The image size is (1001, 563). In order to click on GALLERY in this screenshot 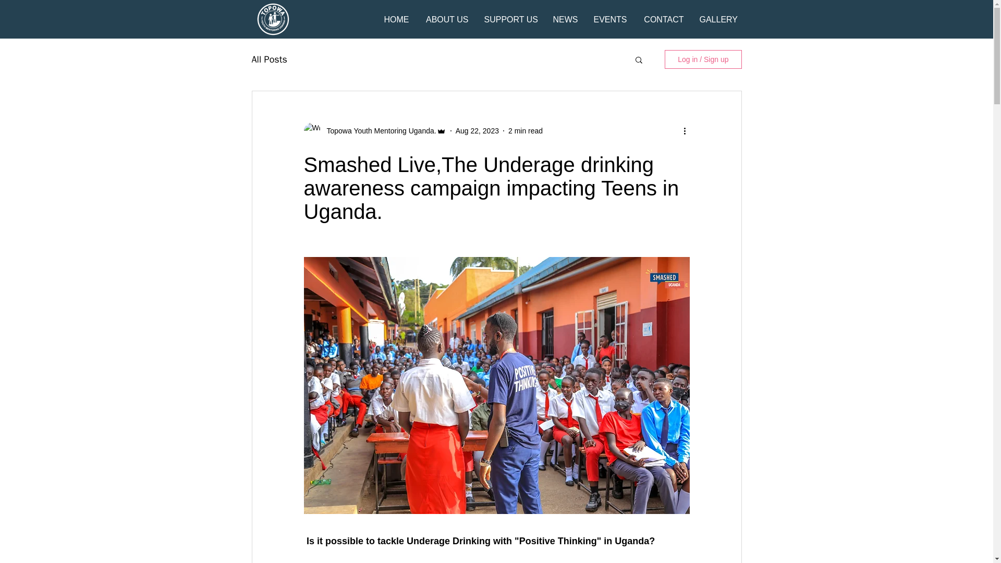, I will do `click(717, 19)`.